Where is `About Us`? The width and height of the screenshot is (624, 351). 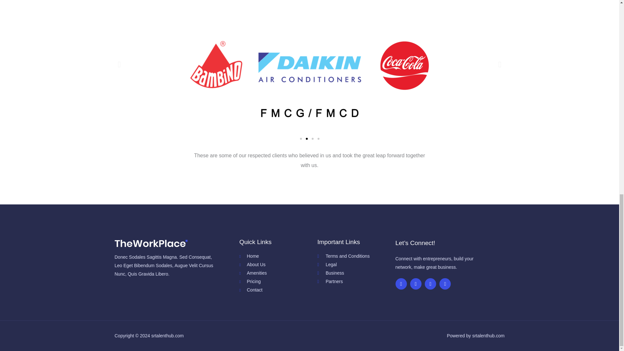 About Us is located at coordinates (278, 265).